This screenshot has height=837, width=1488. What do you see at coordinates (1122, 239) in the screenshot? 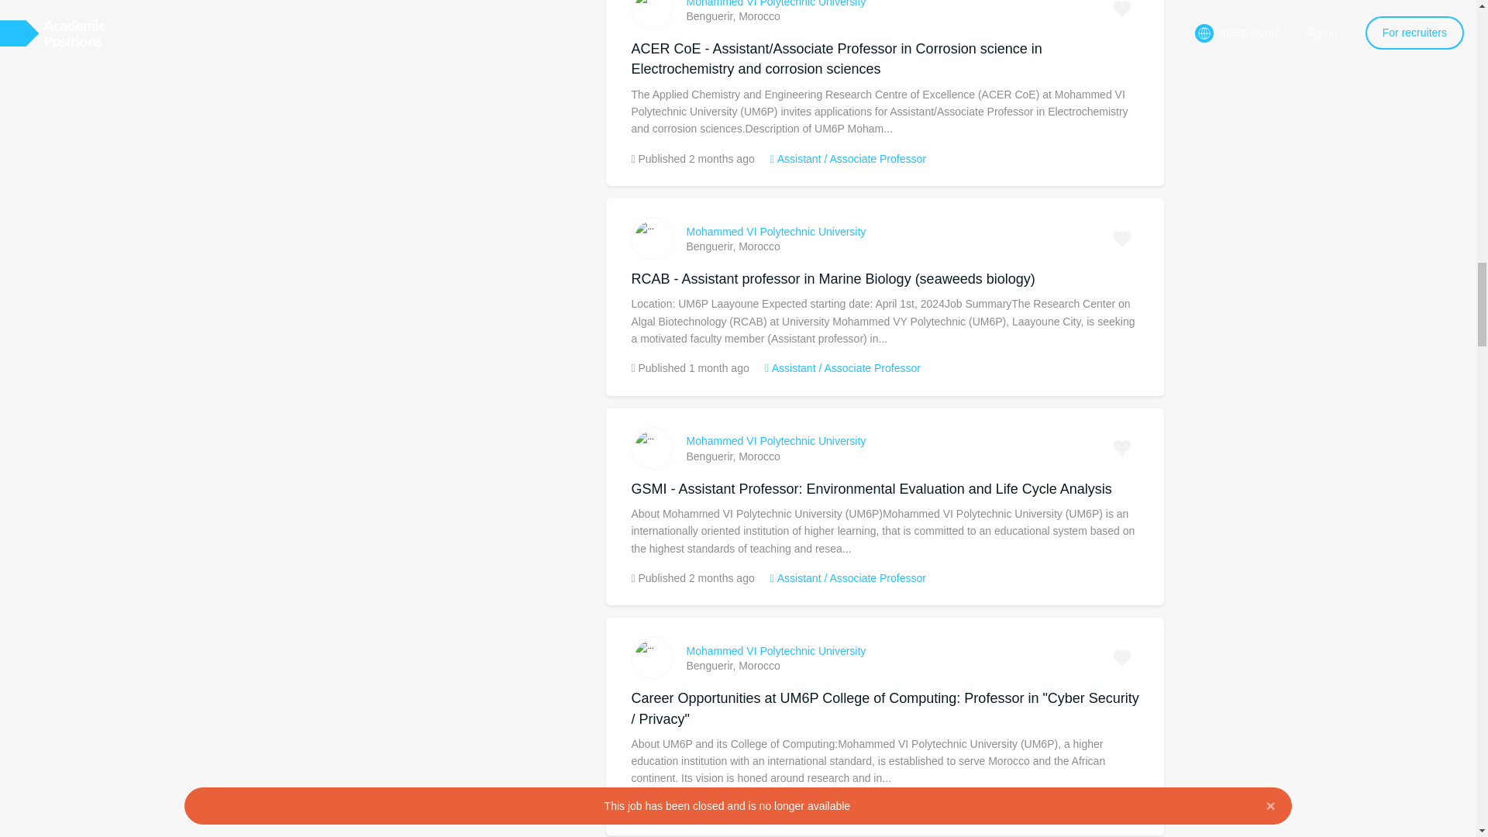
I see `Please login to favorite the job.` at bounding box center [1122, 239].